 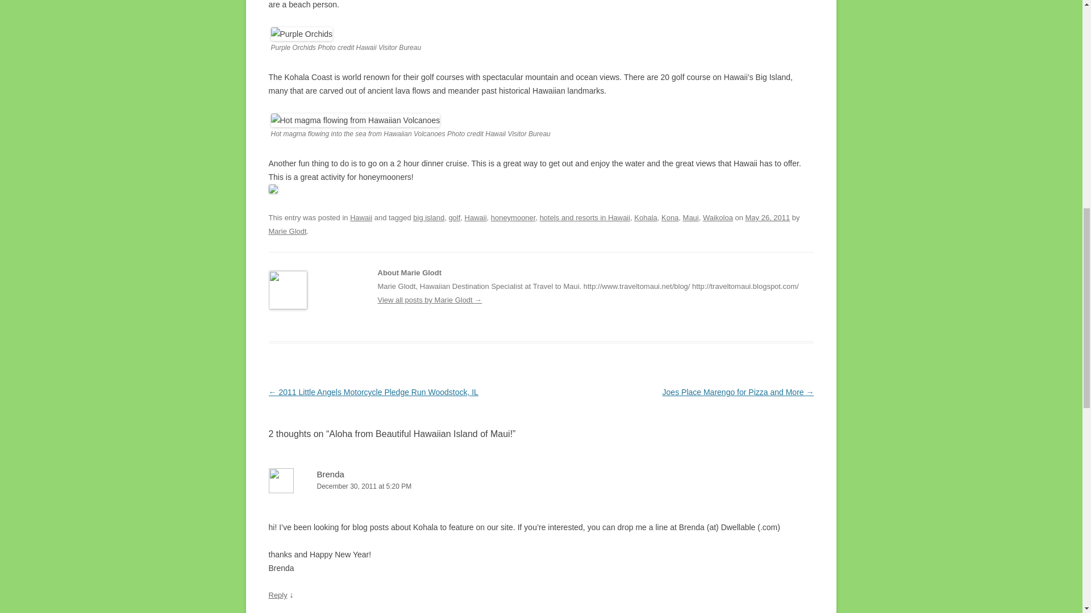 What do you see at coordinates (355, 120) in the screenshot?
I see `Hot magma flowing from Hawaiian Volcanoes` at bounding box center [355, 120].